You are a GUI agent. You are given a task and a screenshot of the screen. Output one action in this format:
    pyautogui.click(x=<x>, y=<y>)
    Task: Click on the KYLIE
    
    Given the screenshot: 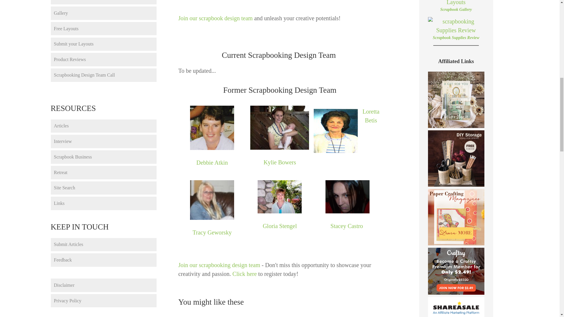 What is the action you would take?
    pyautogui.click(x=280, y=127)
    